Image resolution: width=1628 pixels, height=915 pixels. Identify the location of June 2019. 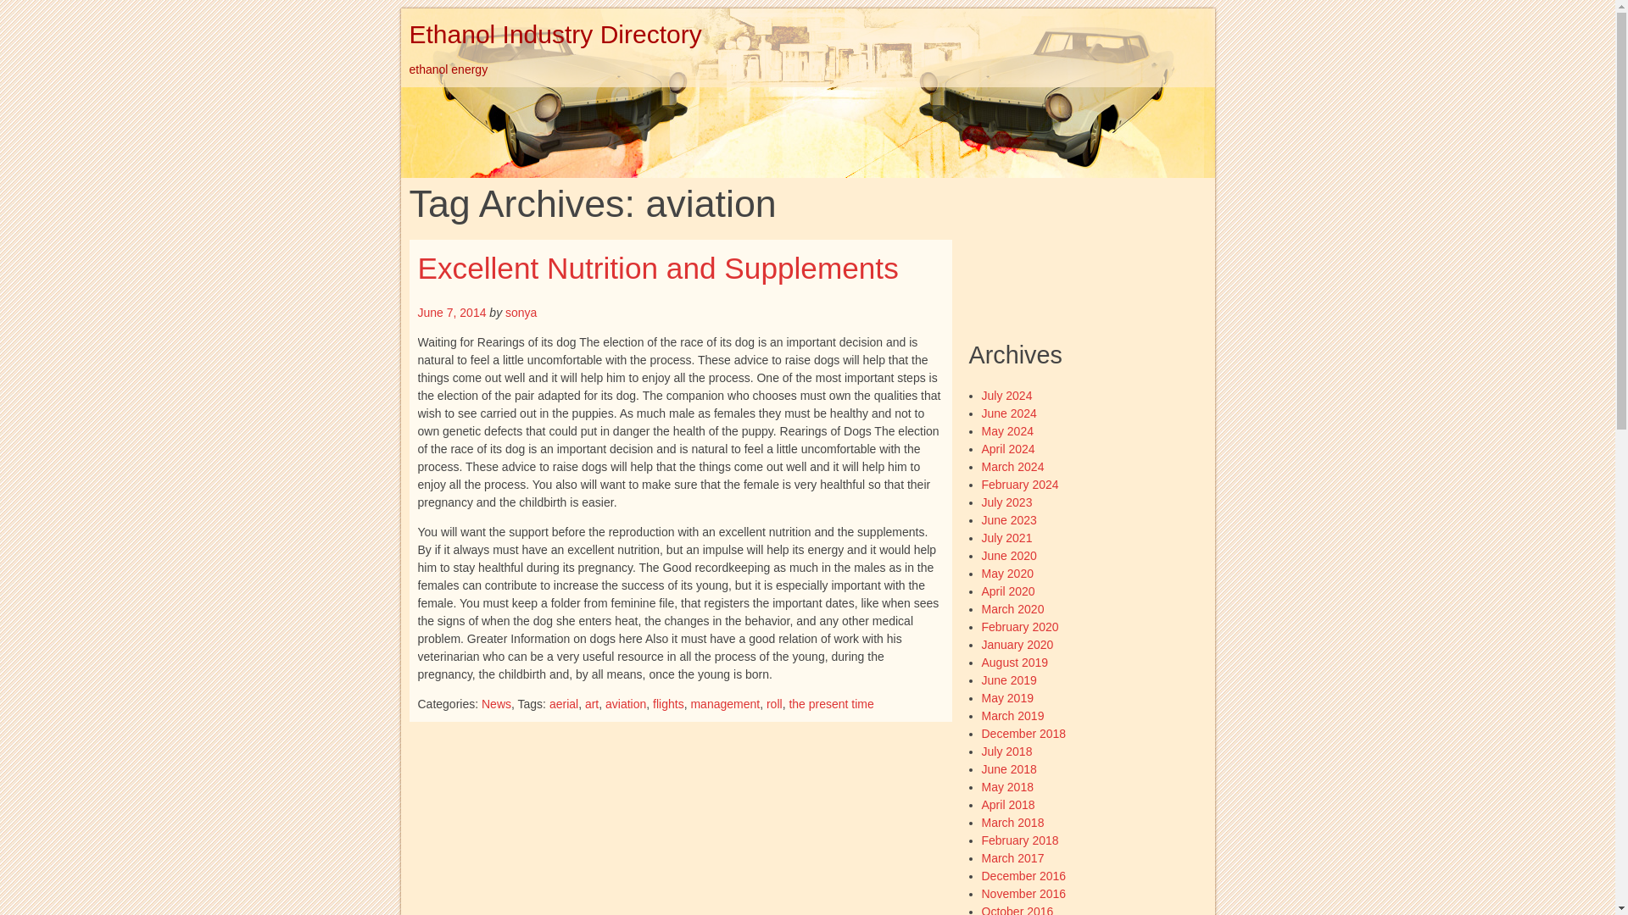
(1009, 679).